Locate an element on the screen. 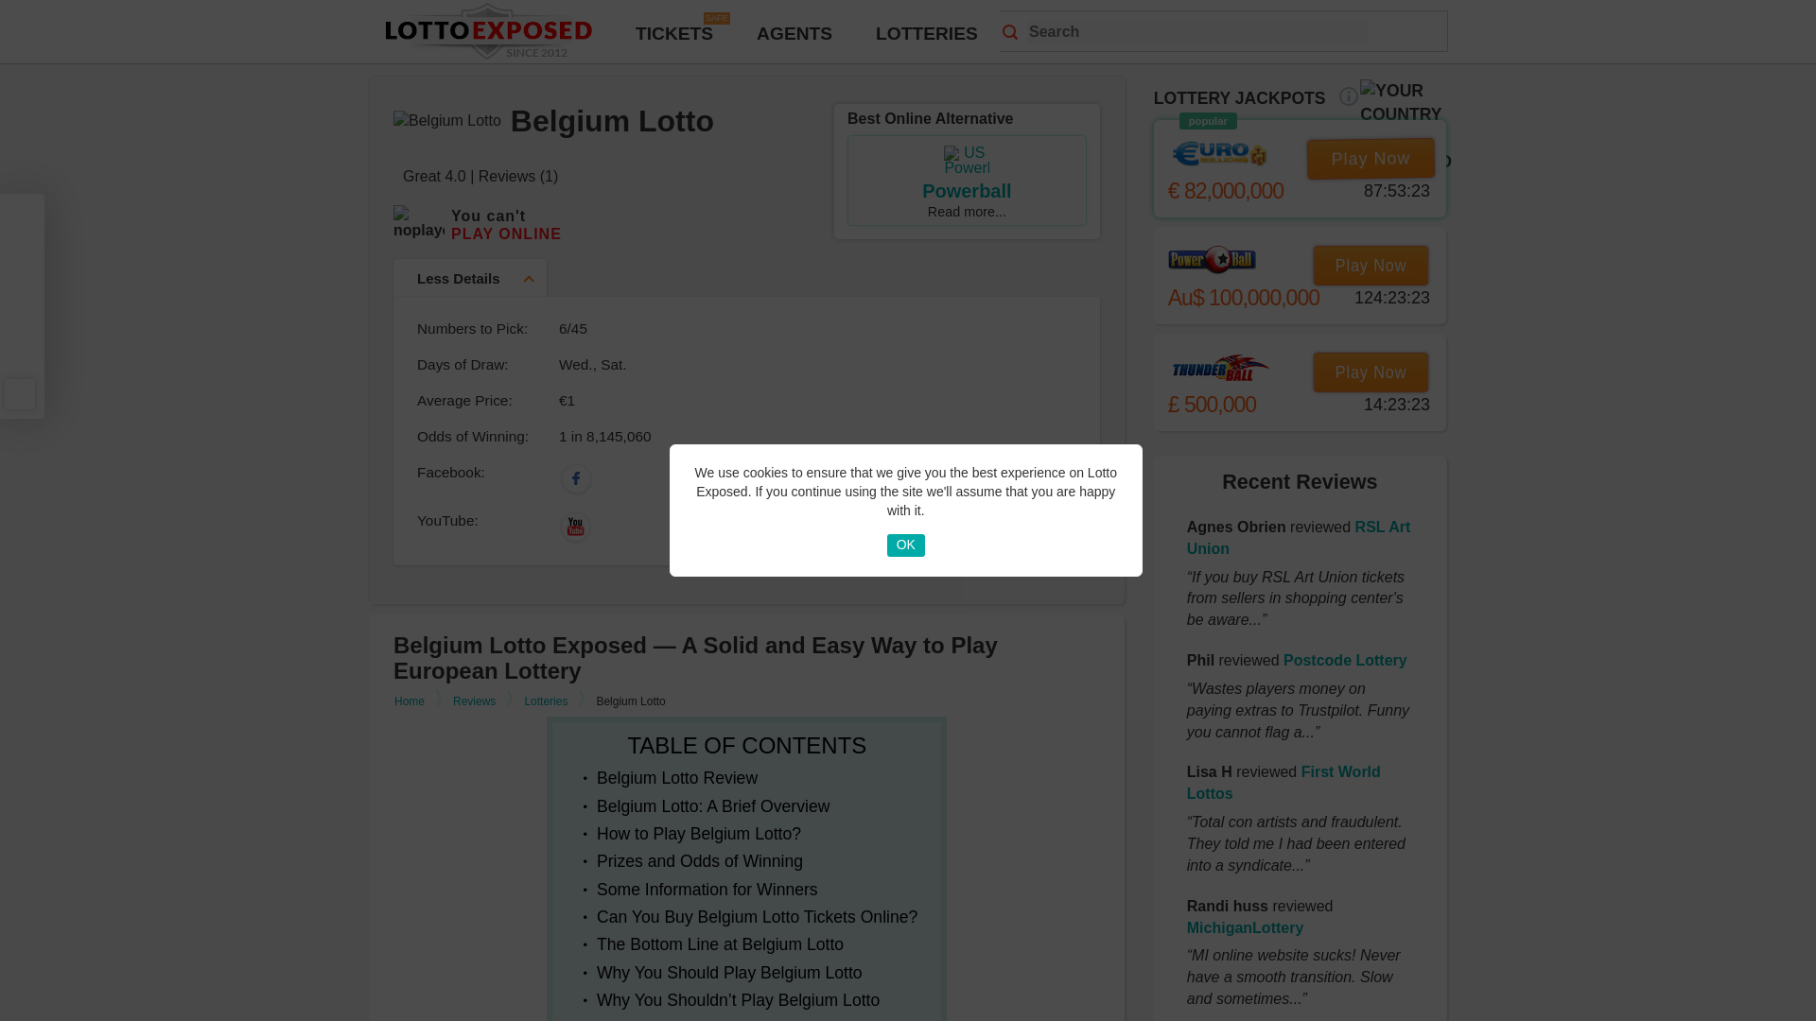  Play Now is located at coordinates (1377, 372).